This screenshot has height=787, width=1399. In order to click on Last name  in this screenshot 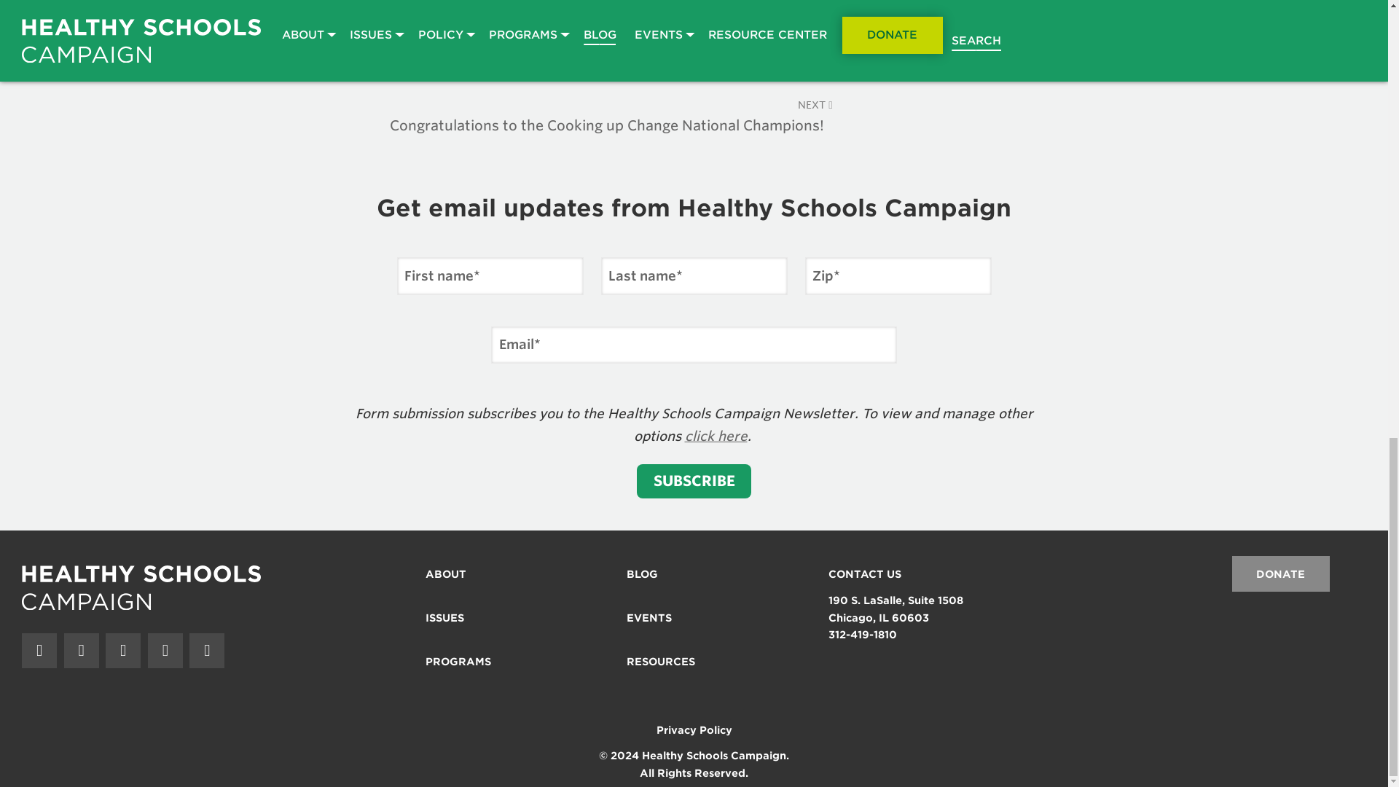, I will do `click(693, 276)`.